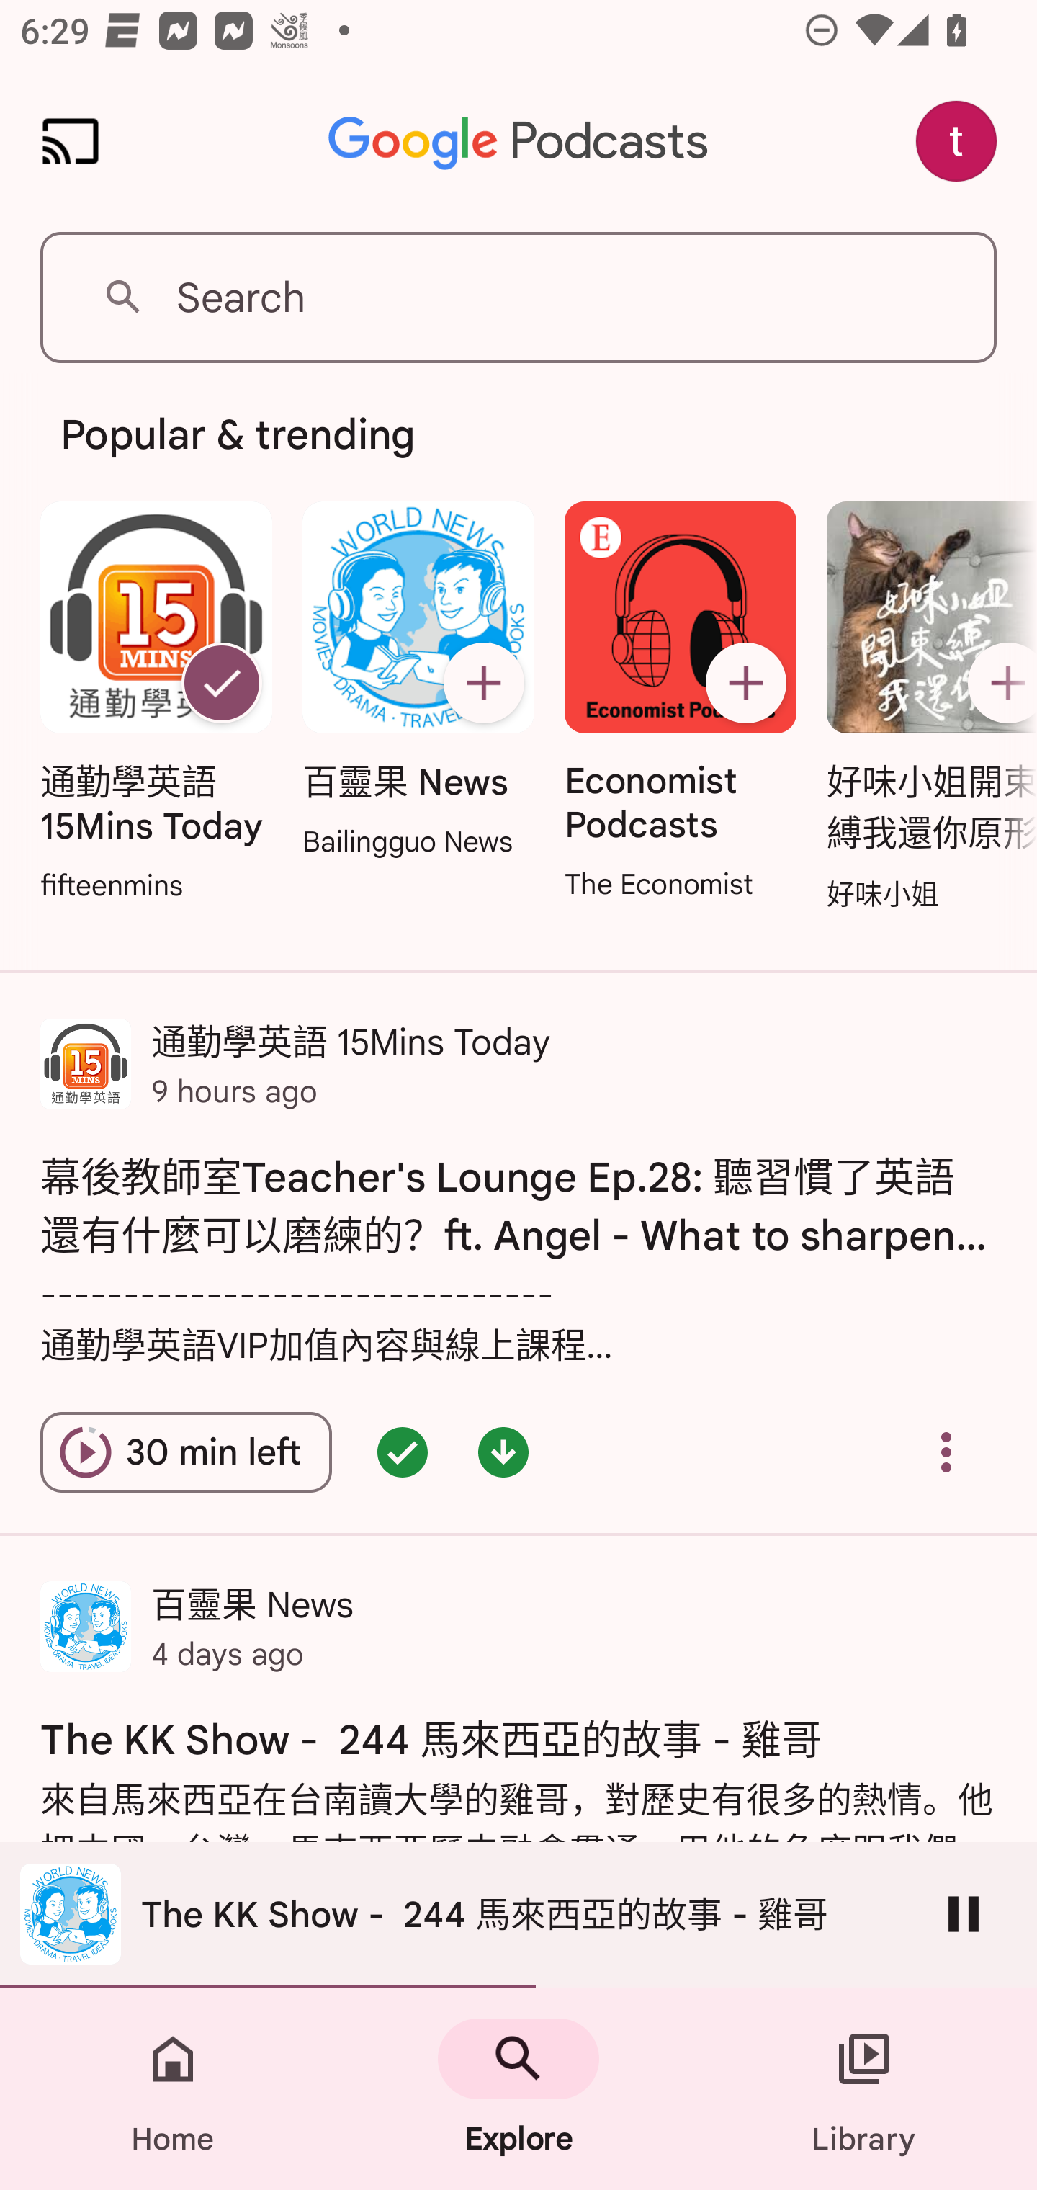  I want to click on Subscribe, so click(997, 683).